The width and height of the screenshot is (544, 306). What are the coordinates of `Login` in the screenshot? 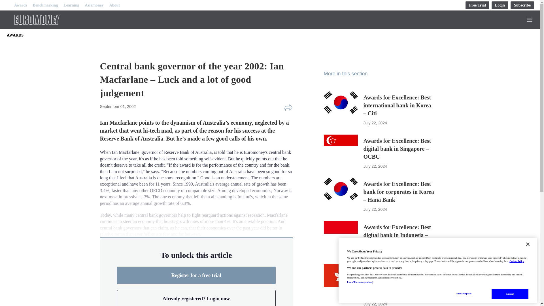 It's located at (500, 5).